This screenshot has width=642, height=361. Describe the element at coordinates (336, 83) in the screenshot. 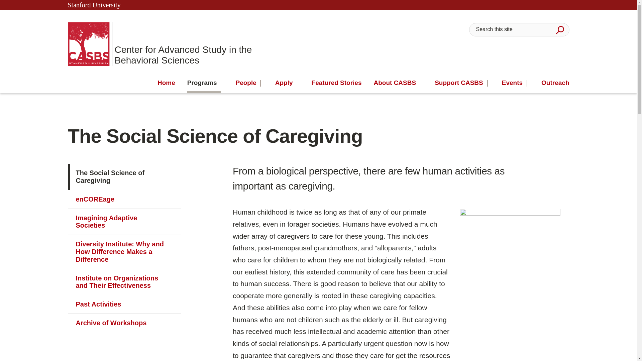

I see `Featured Stories` at that location.